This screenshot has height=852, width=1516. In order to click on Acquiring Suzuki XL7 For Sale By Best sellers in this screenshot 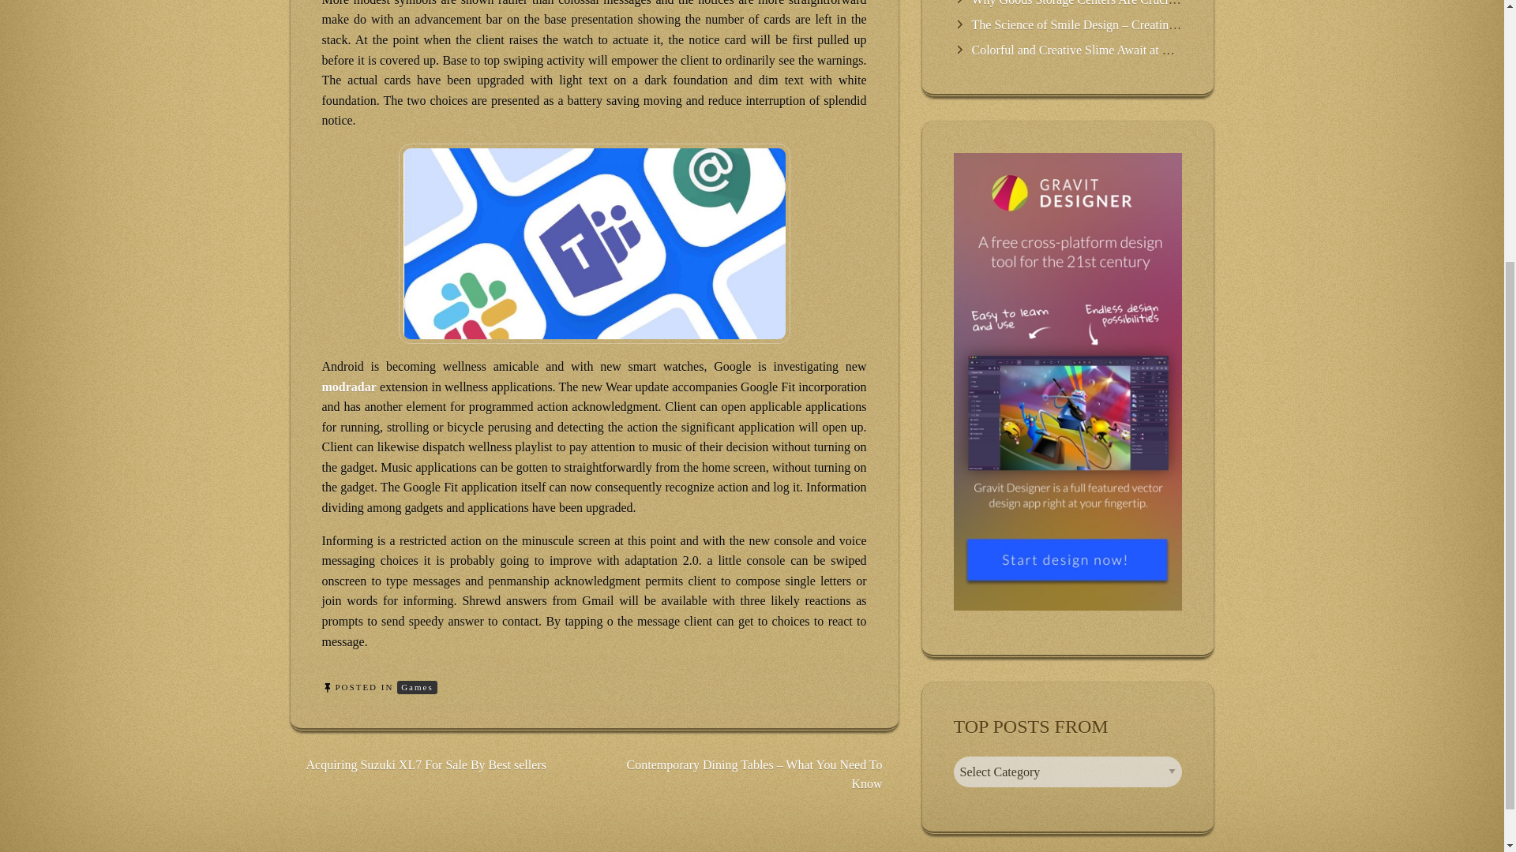, I will do `click(426, 765)`.